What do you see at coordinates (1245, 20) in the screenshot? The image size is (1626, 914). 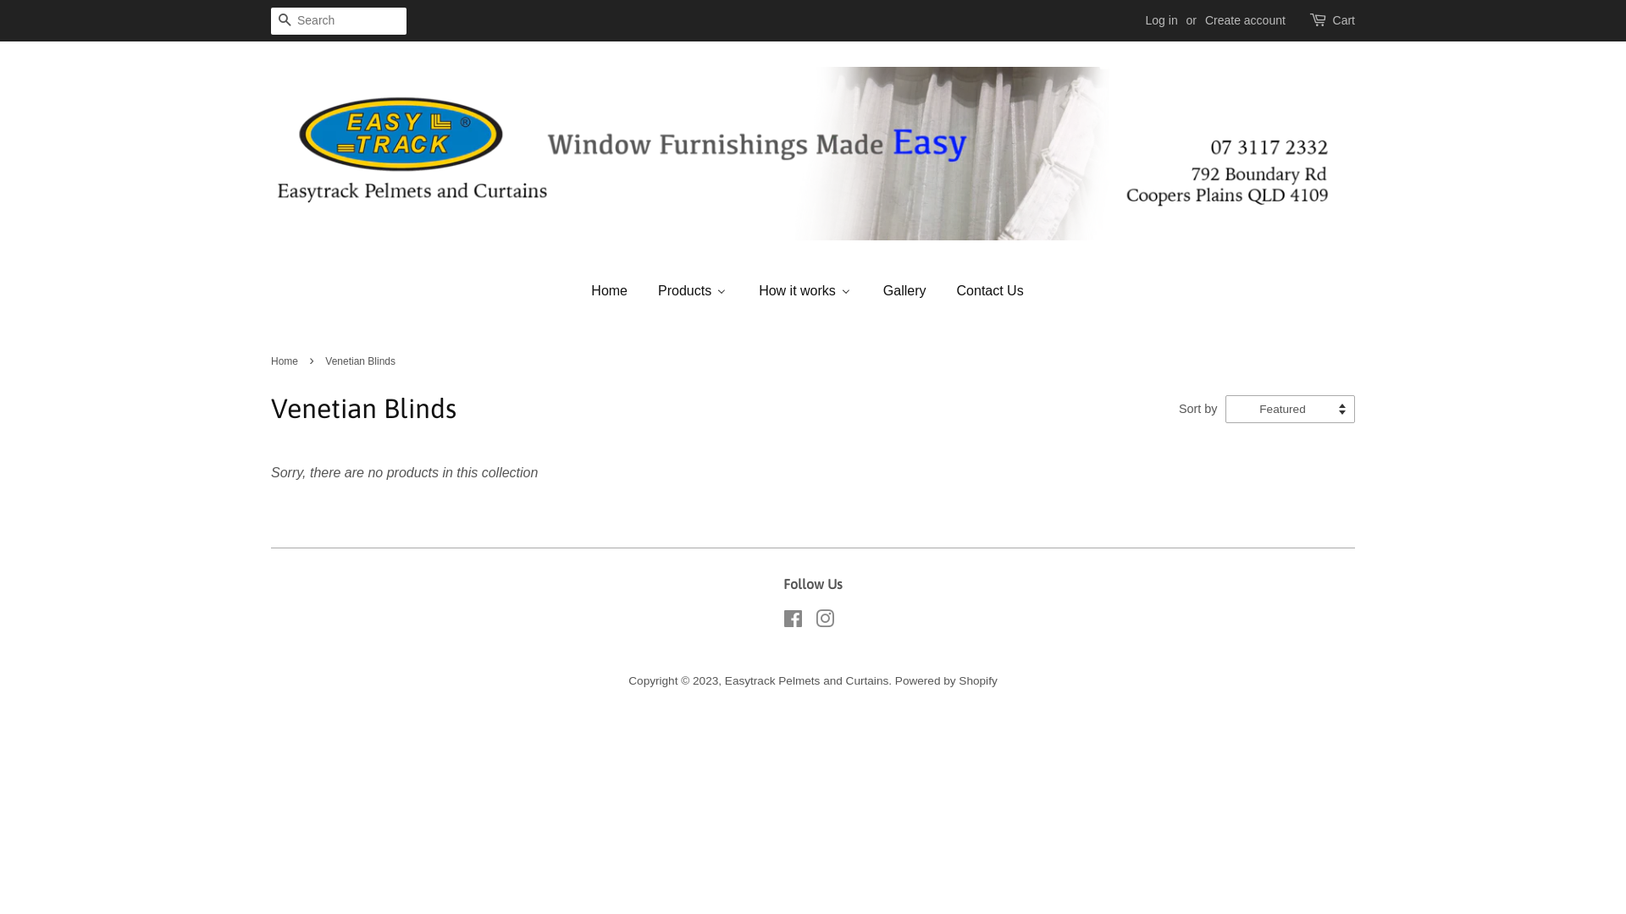 I see `Create account` at bounding box center [1245, 20].